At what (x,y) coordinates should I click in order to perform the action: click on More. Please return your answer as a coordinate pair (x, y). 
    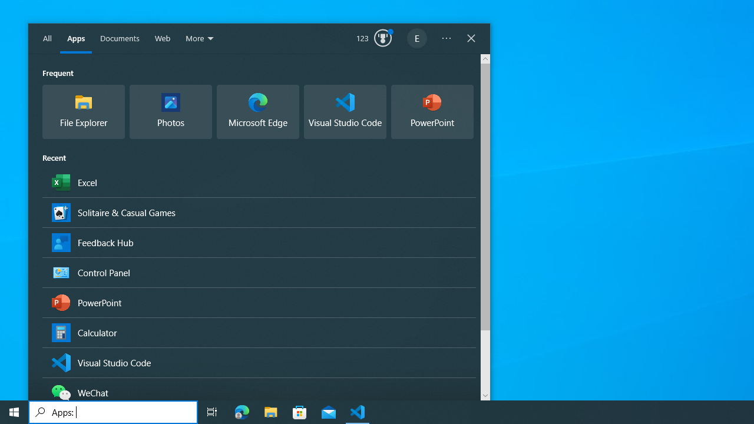
    Looking at the image, I should click on (200, 39).